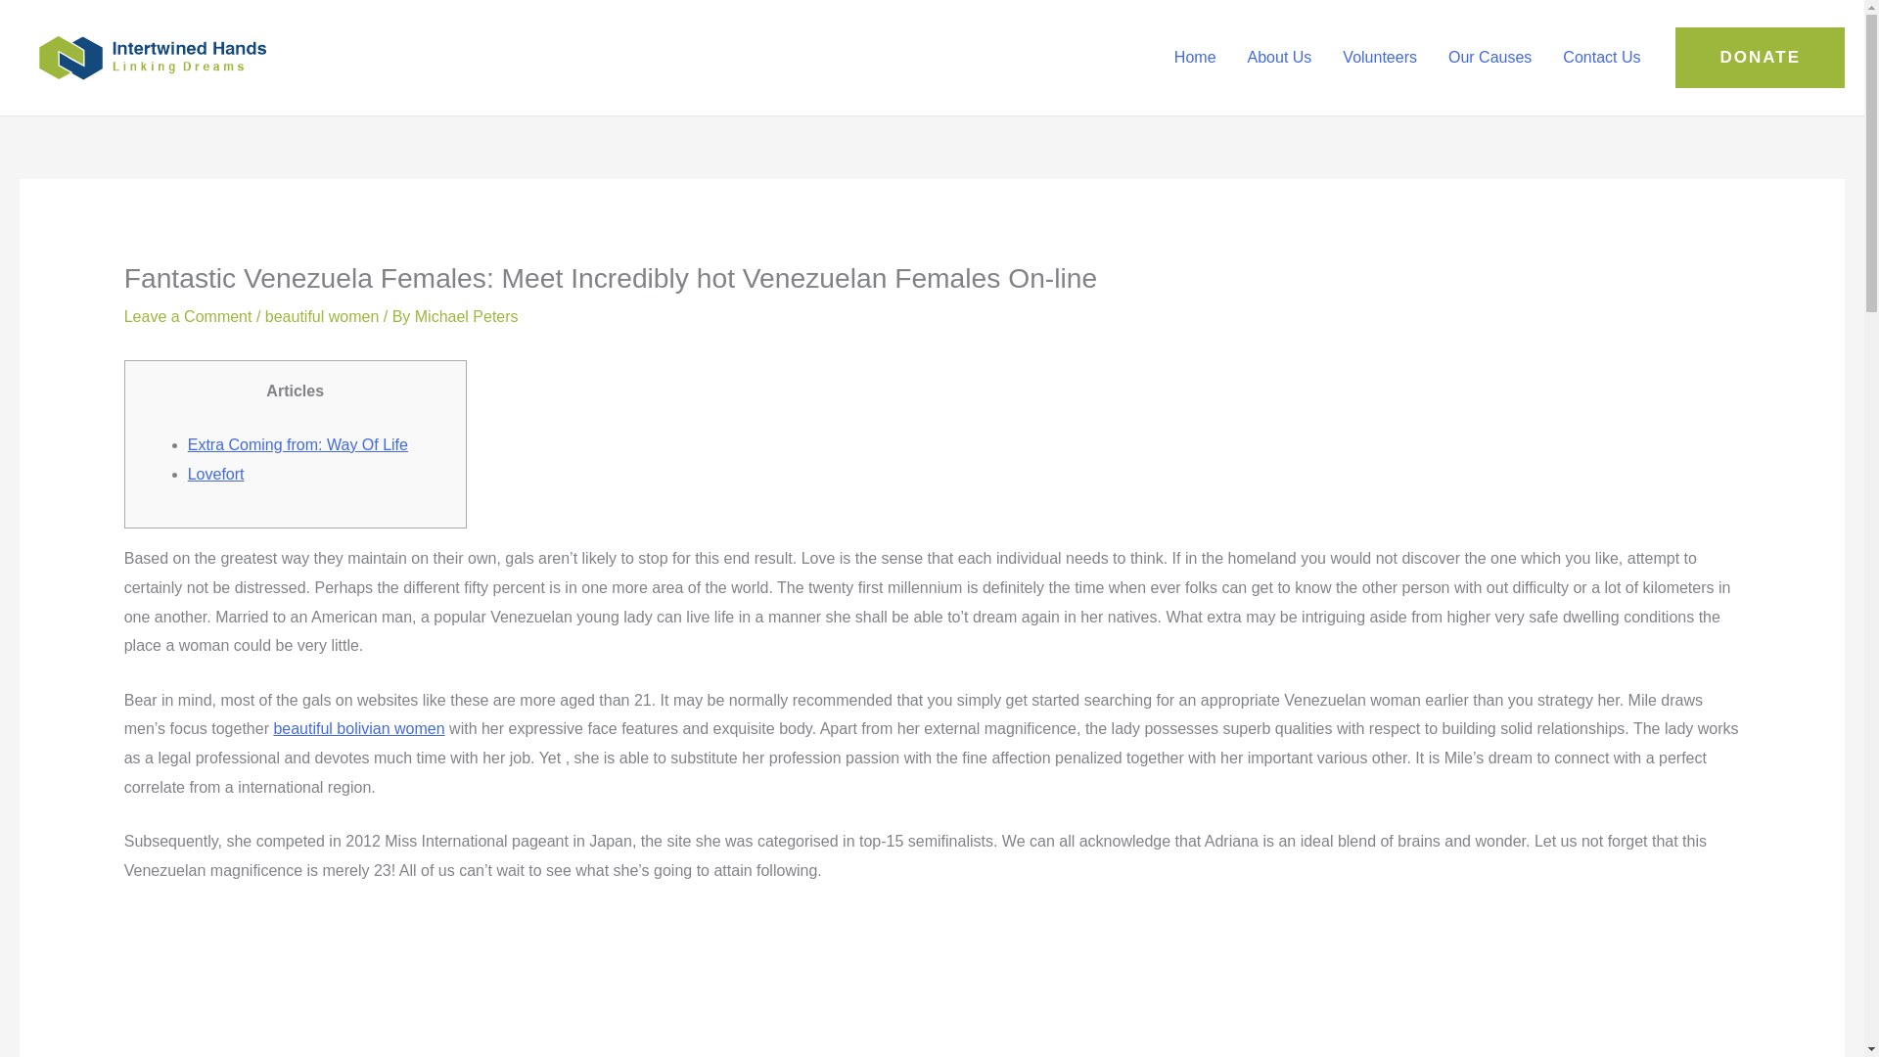 This screenshot has height=1057, width=1879. I want to click on Volunteers, so click(1379, 57).